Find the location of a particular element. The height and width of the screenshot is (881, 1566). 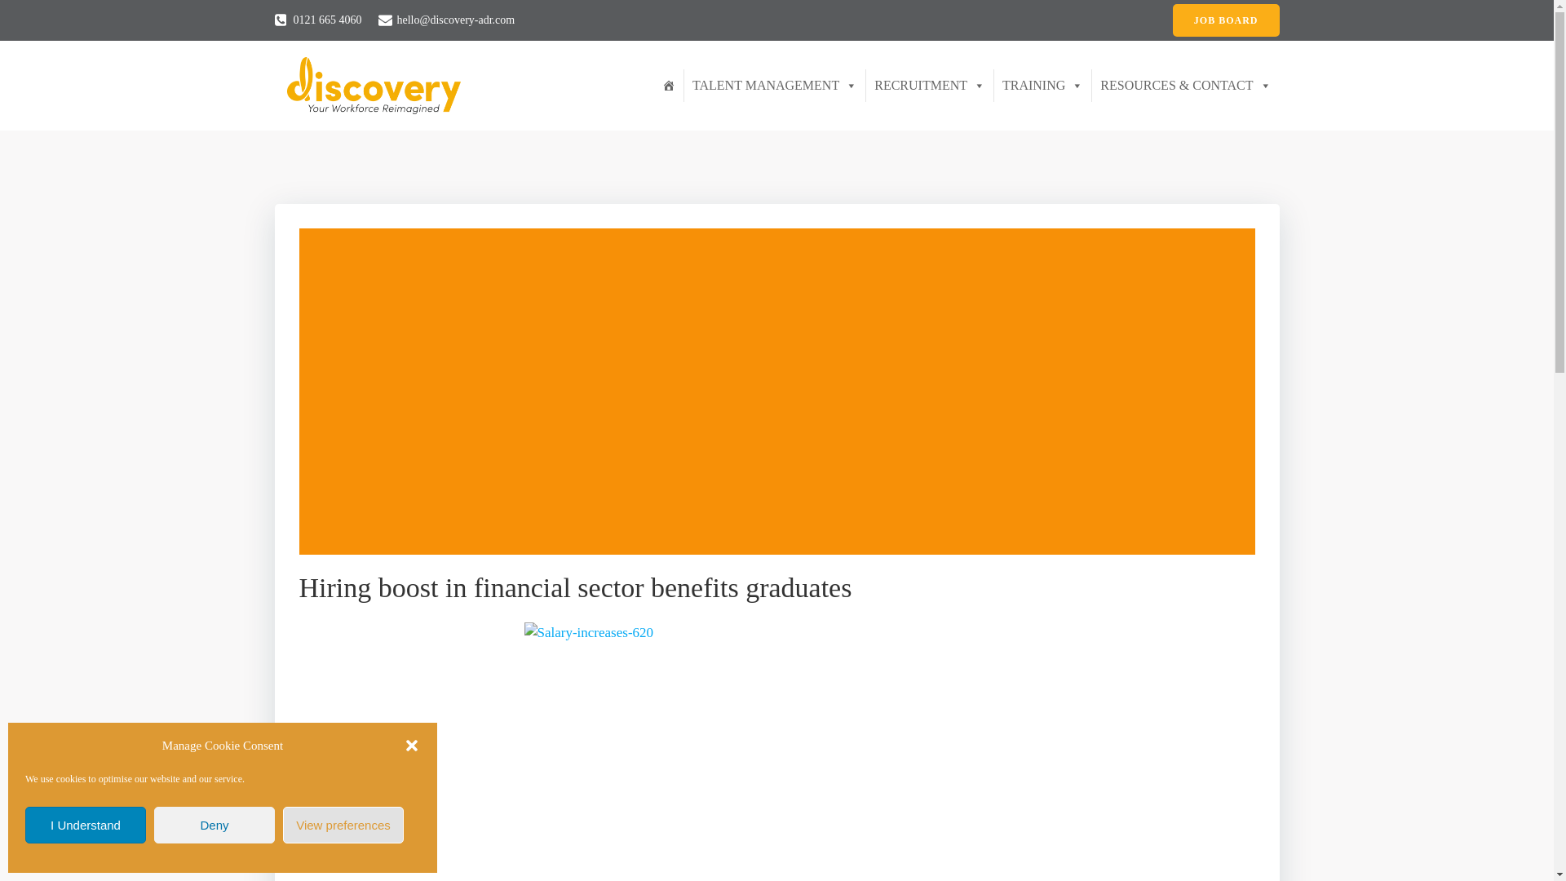

JOB BOARD is located at coordinates (1226, 20).